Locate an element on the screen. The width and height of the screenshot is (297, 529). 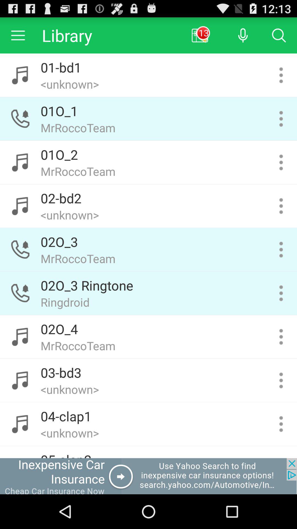
more is located at coordinates (281, 424).